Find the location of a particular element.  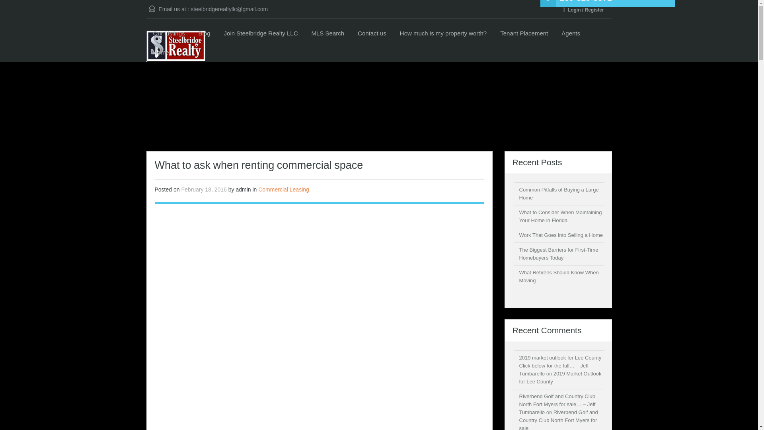

Agents is located at coordinates (571, 33).